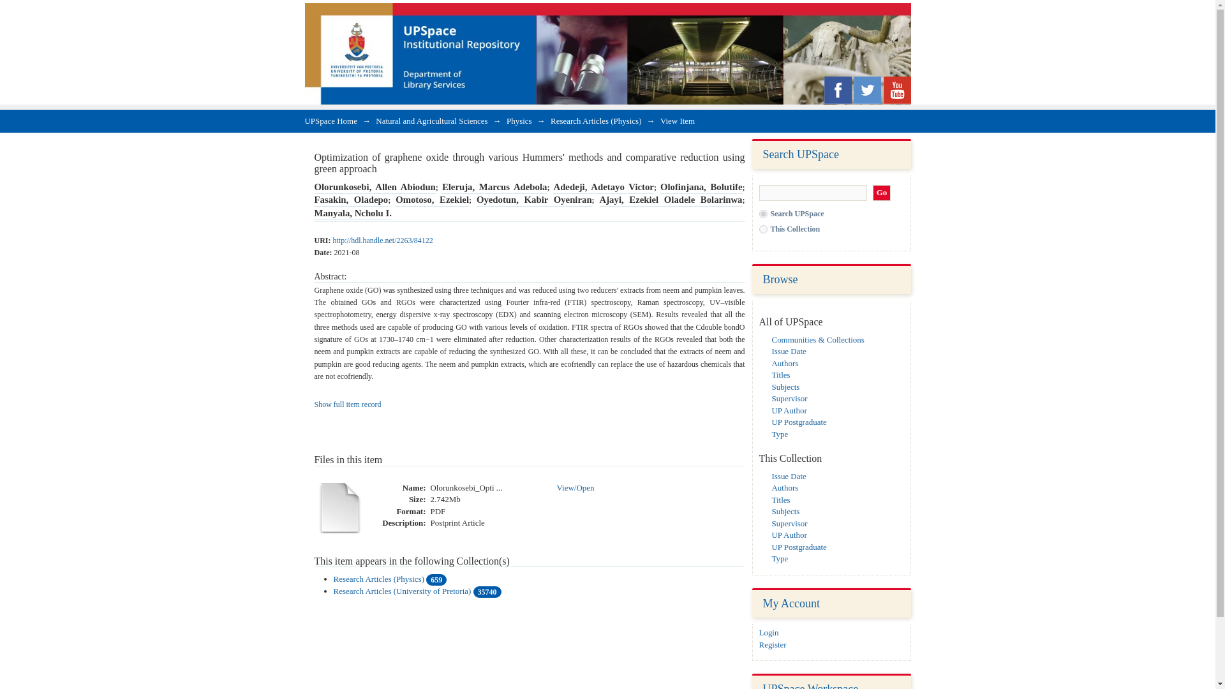 This screenshot has height=689, width=1225. I want to click on Type, so click(780, 433).